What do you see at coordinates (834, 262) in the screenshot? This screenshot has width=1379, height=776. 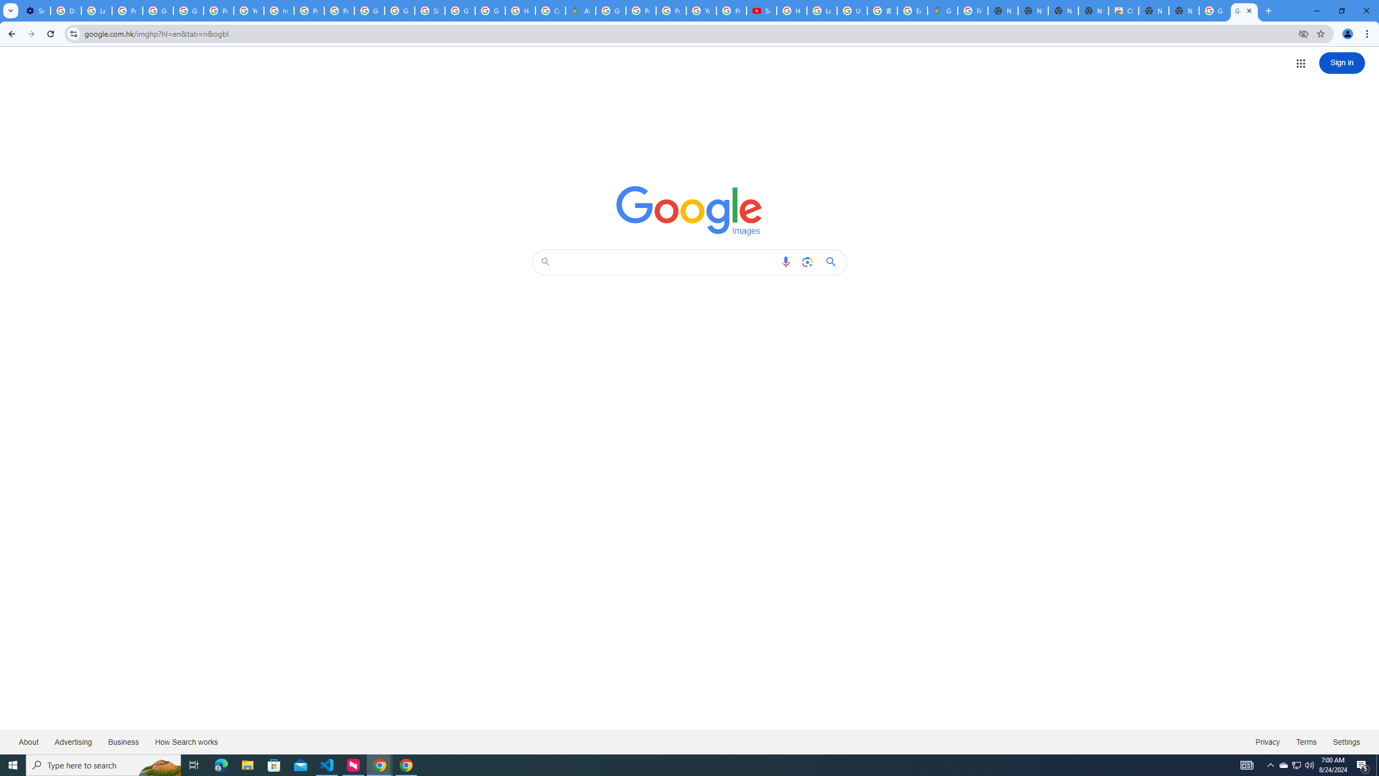 I see `Google Search` at bounding box center [834, 262].